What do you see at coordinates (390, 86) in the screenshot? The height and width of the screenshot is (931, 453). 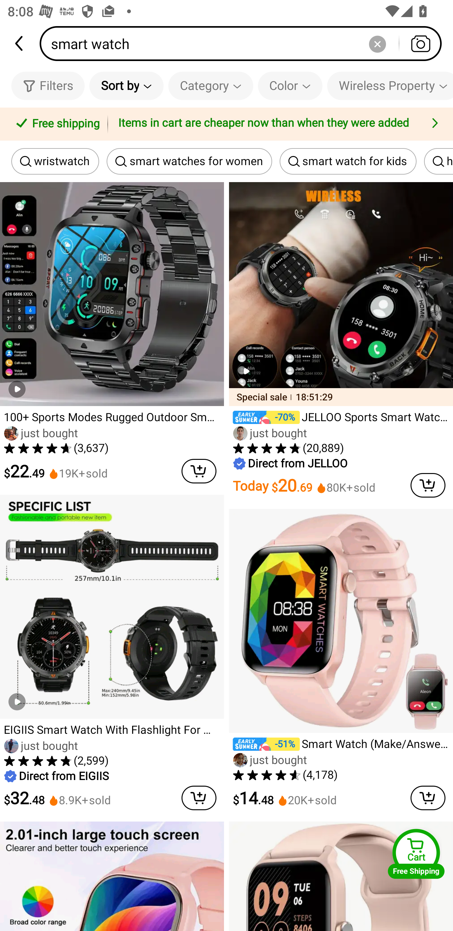 I see `Wireless Property` at bounding box center [390, 86].